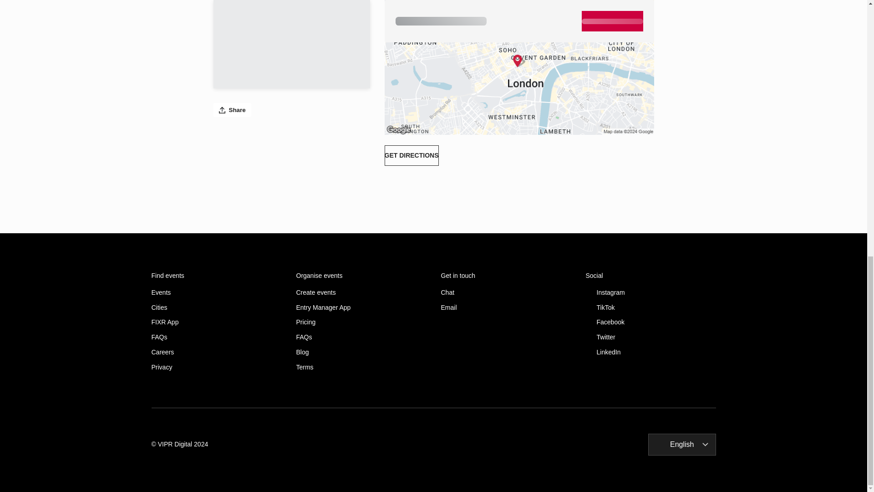 Image resolution: width=874 pixels, height=492 pixels. What do you see at coordinates (361, 367) in the screenshot?
I see `Terms` at bounding box center [361, 367].